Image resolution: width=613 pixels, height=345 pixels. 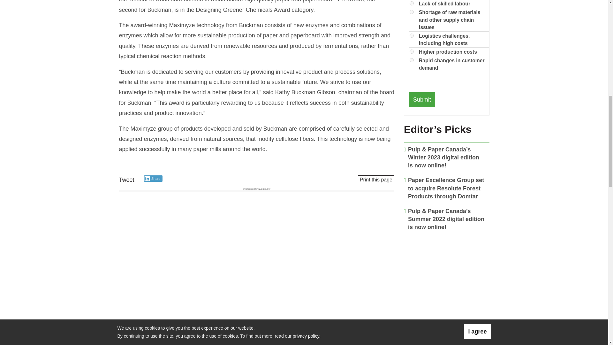 What do you see at coordinates (447, 281) in the screenshot?
I see `3rd party ad content` at bounding box center [447, 281].